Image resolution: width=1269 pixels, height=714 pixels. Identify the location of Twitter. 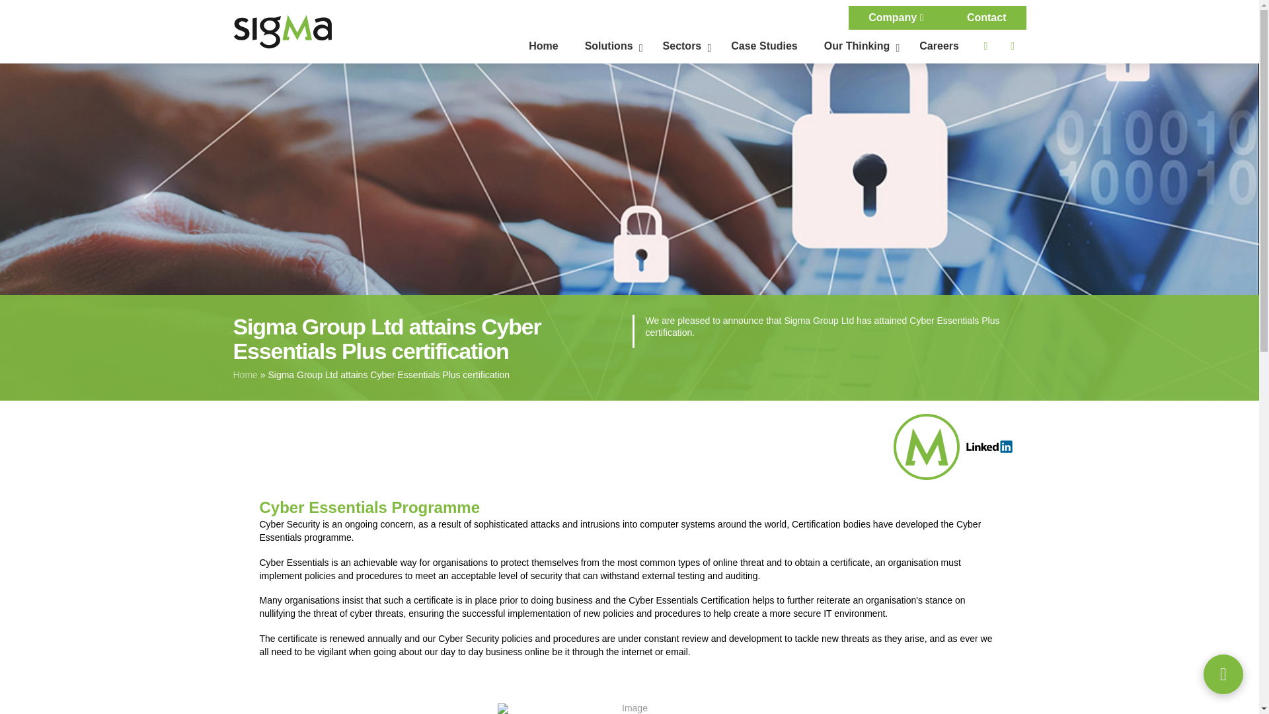
(985, 46).